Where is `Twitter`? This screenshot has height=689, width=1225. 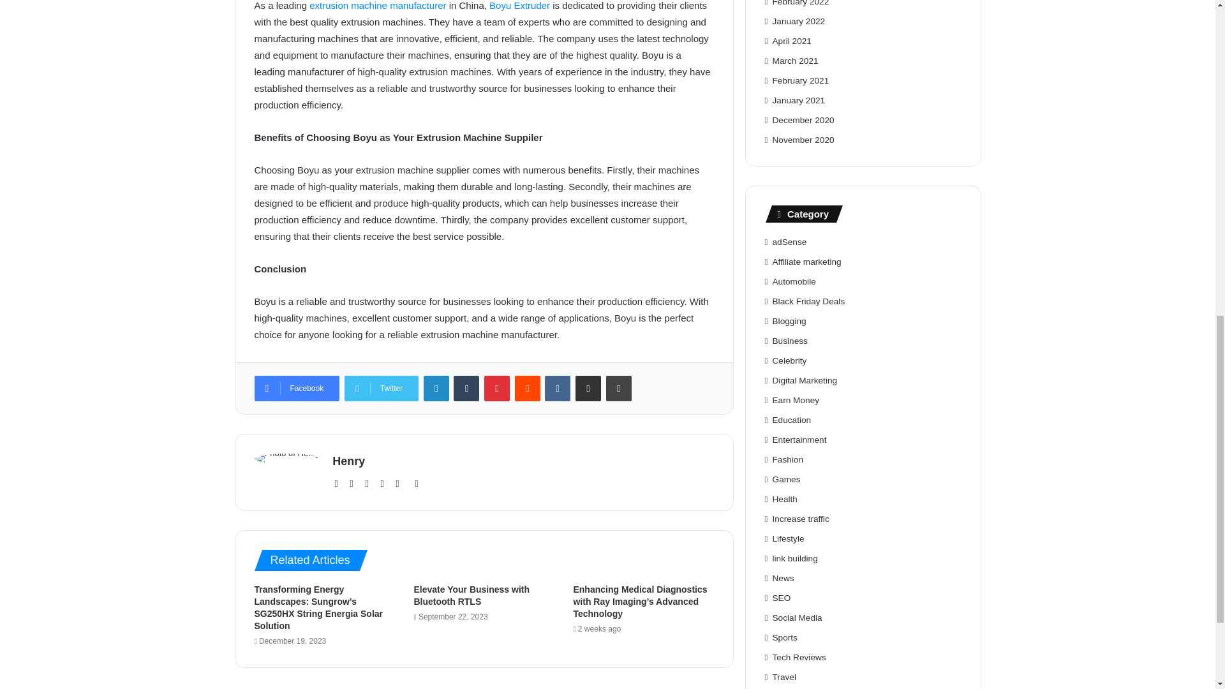 Twitter is located at coordinates (382, 387).